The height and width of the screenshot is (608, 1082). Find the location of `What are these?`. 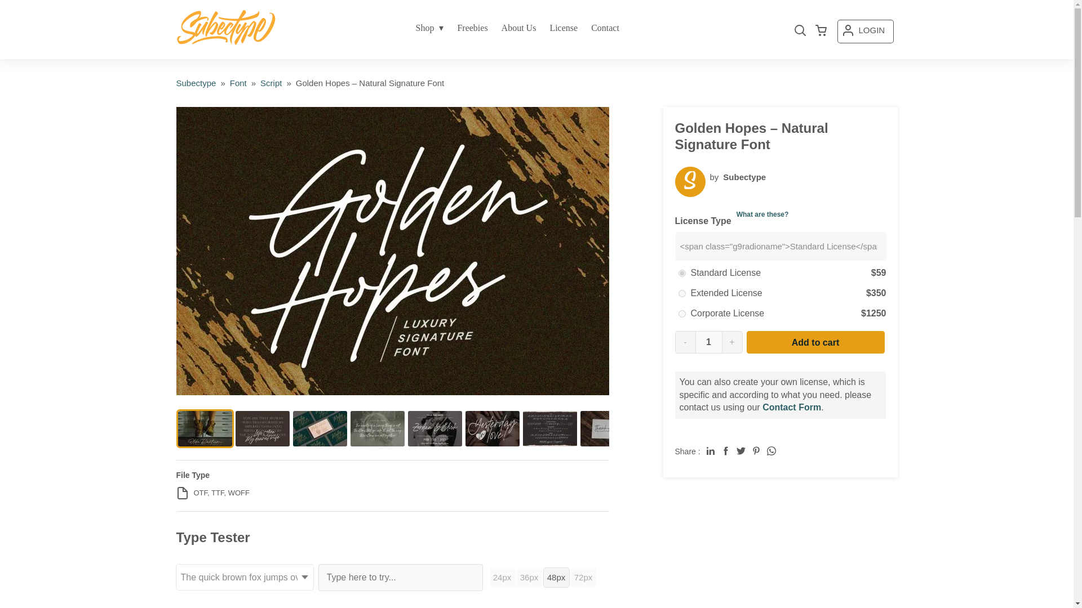

What are these? is located at coordinates (762, 214).